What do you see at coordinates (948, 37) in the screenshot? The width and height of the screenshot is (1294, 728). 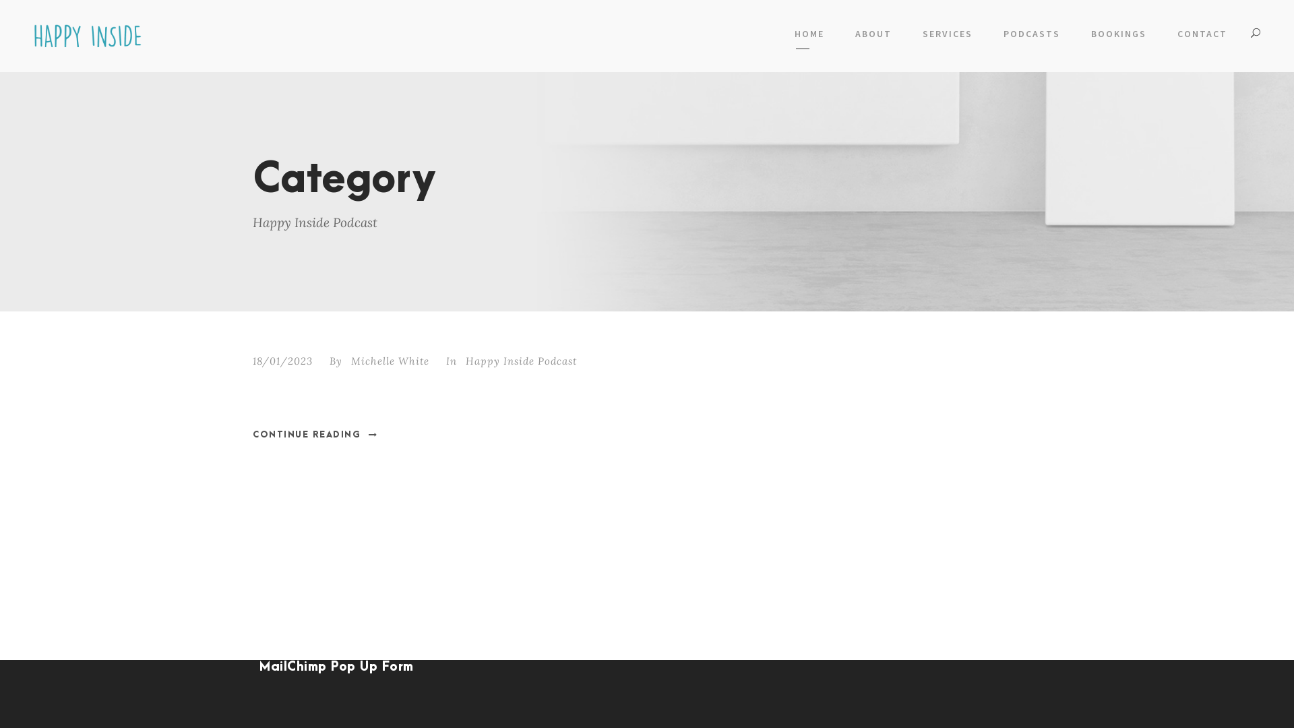 I see `SERVICES` at bounding box center [948, 37].